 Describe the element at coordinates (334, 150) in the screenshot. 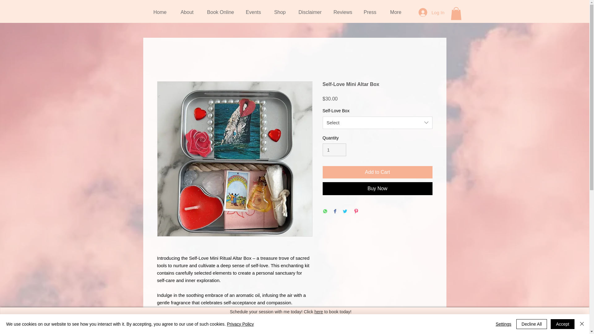

I see `1` at that location.